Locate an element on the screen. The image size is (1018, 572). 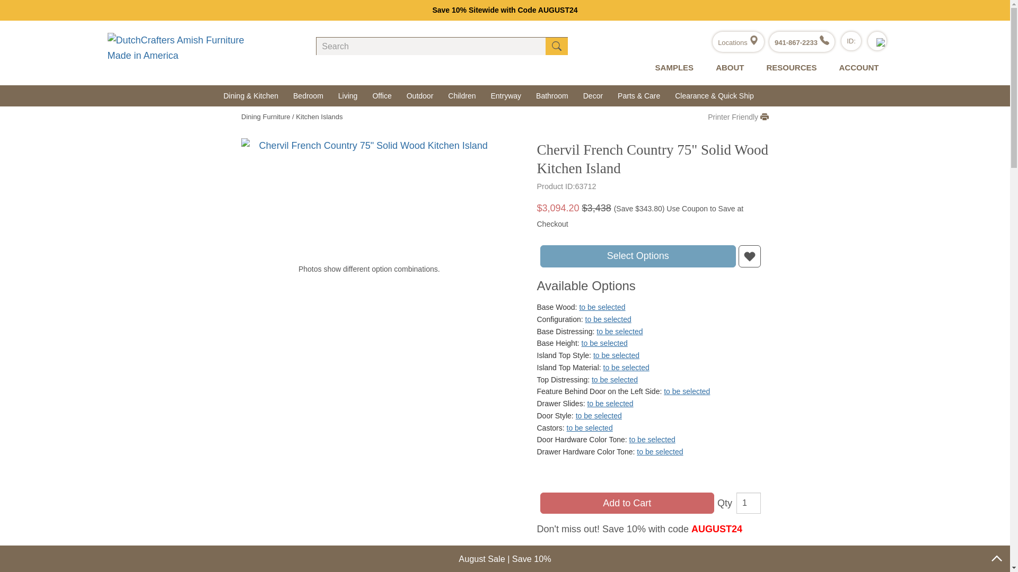
RESOURCES is located at coordinates (789, 68).